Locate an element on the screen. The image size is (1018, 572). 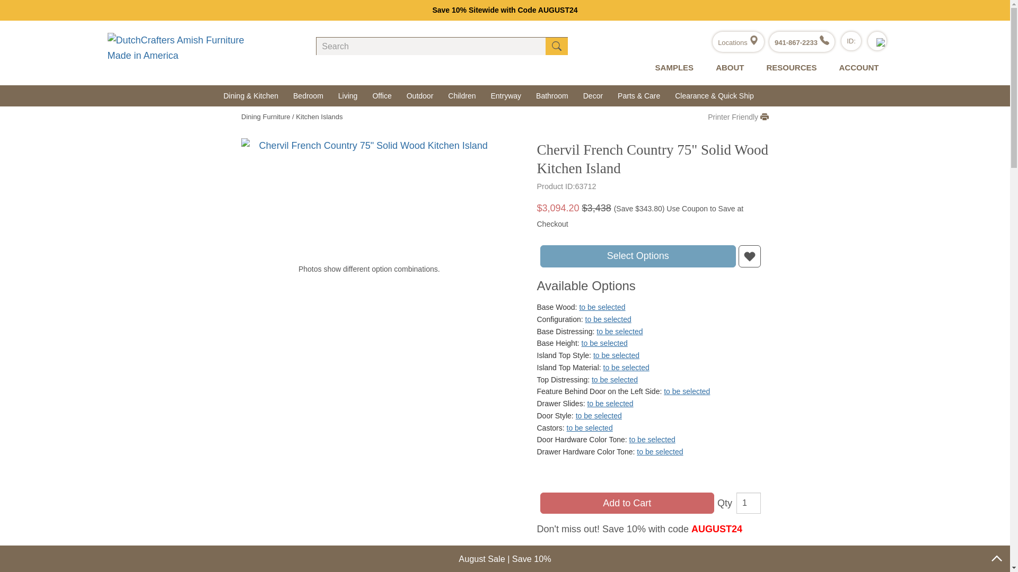
RESOURCES is located at coordinates (789, 68).